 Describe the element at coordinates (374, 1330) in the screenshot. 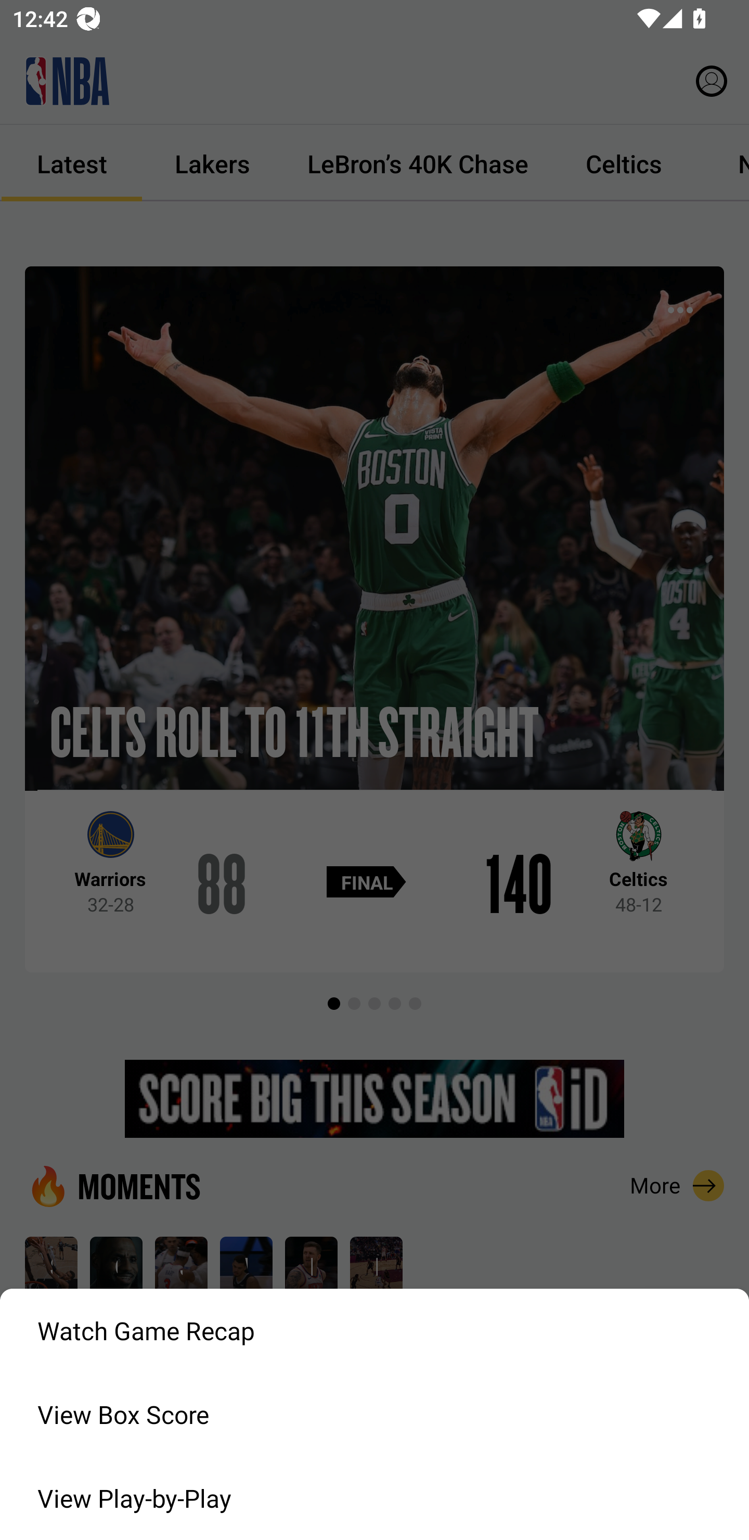

I see `Watch Game Recap` at that location.